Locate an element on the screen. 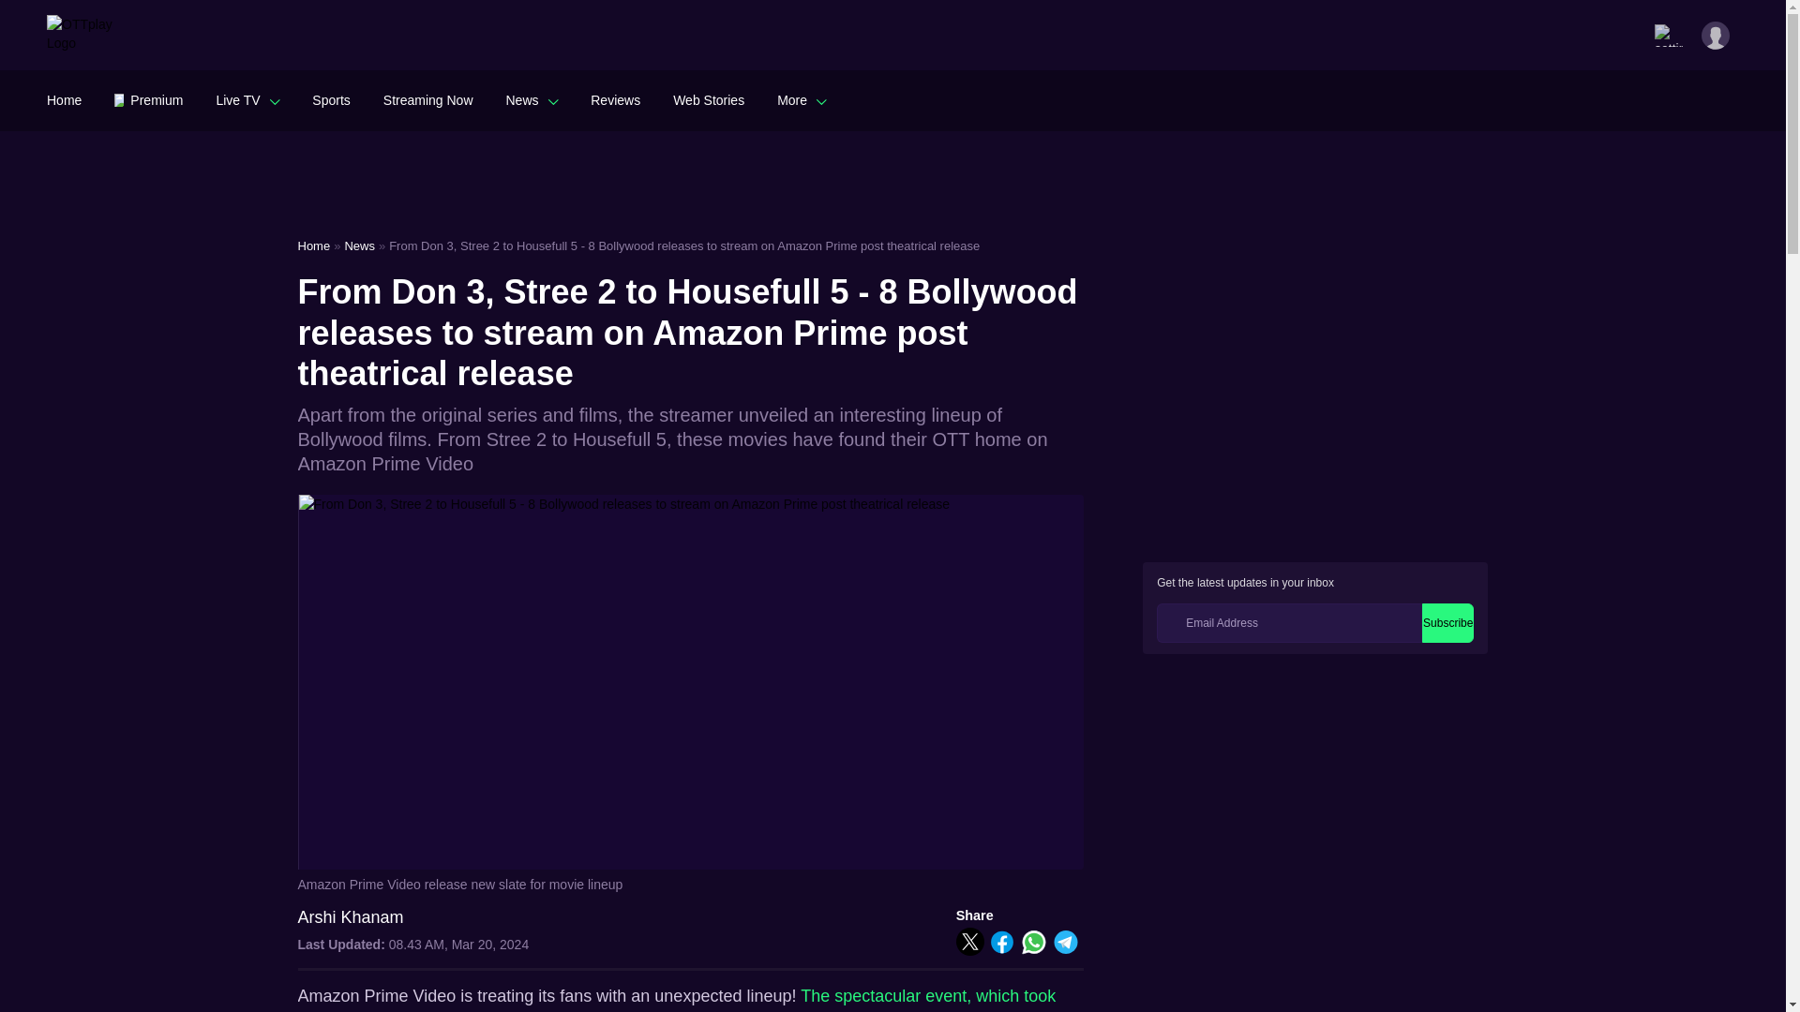  Web Stories is located at coordinates (709, 99).